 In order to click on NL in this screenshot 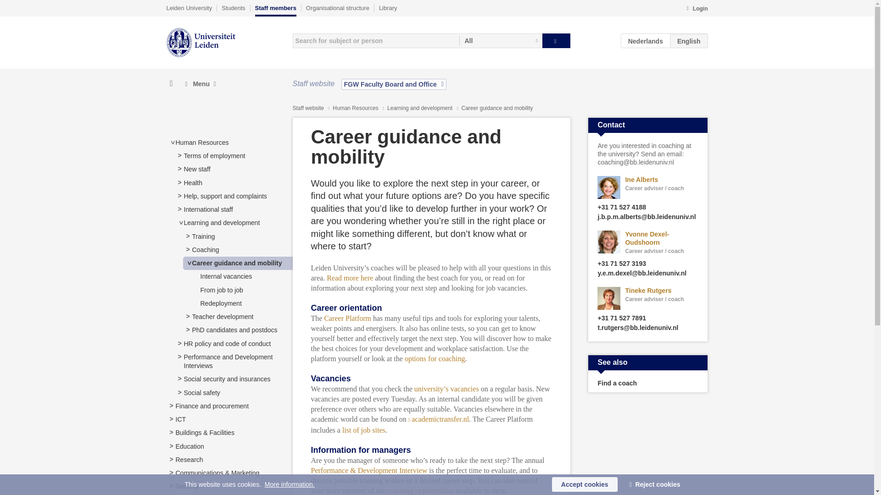, I will do `click(646, 40)`.